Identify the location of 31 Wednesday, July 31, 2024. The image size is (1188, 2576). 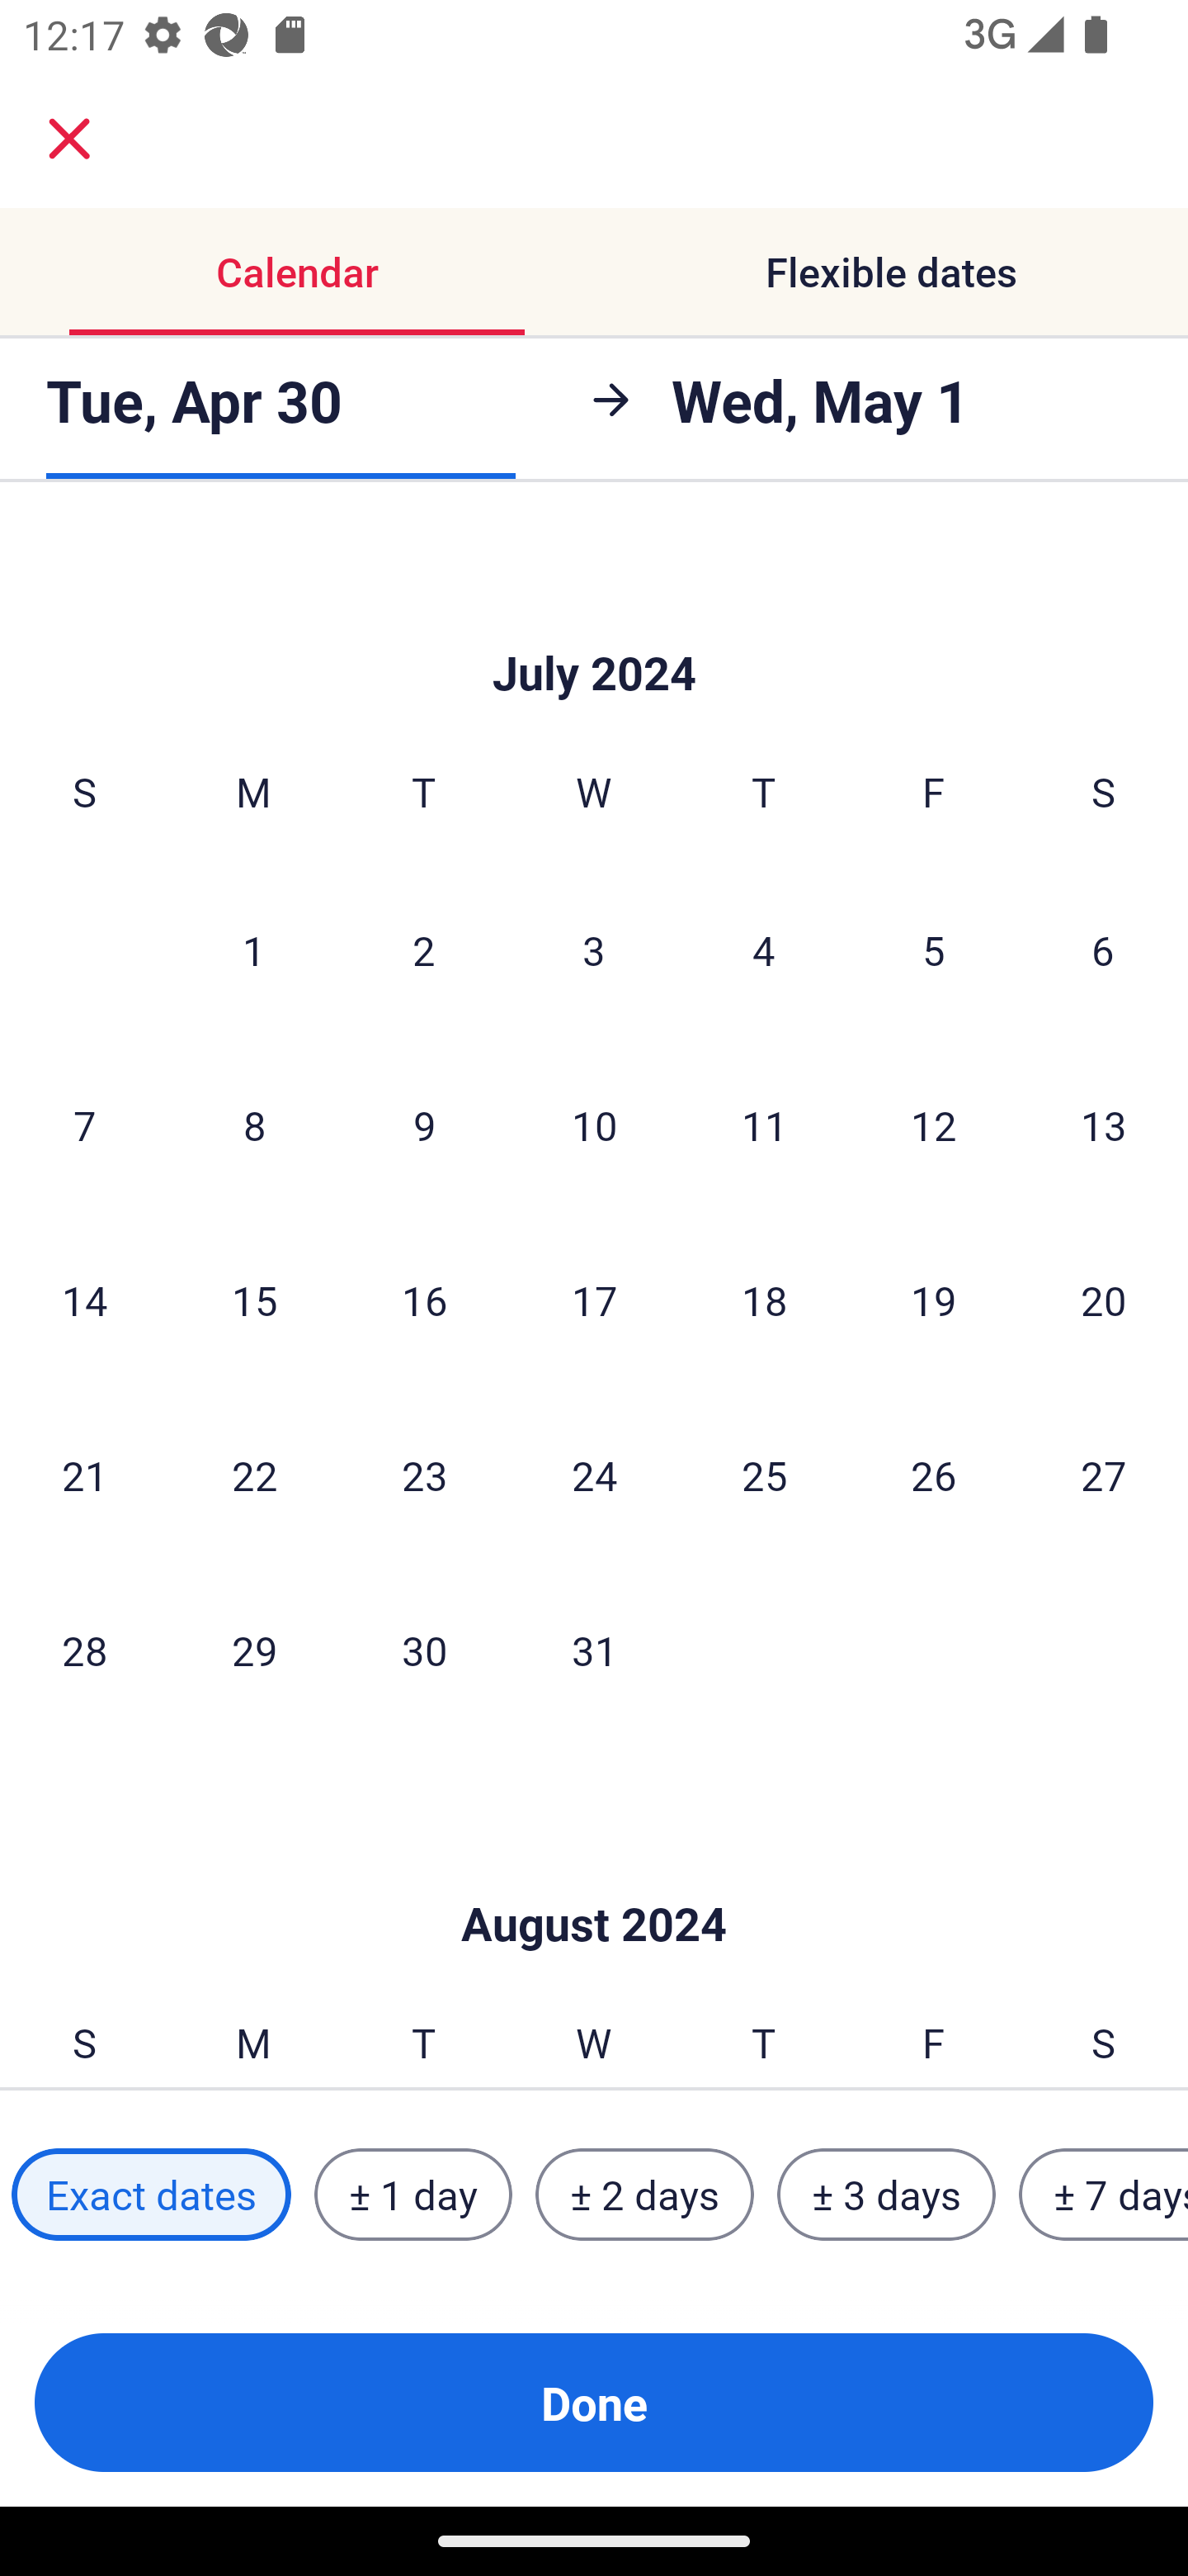
(594, 1650).